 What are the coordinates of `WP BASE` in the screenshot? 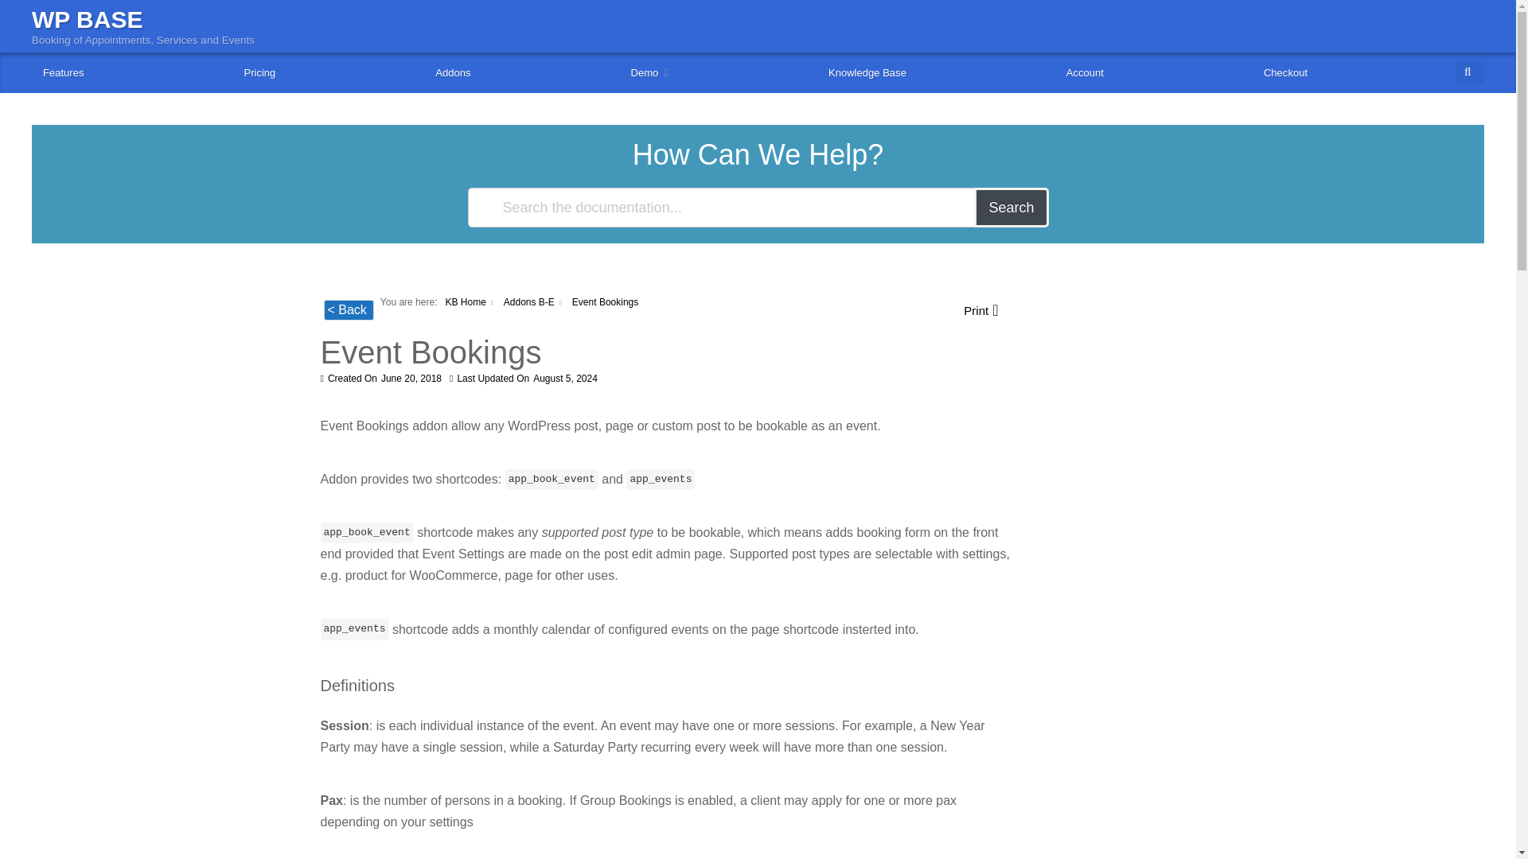 It's located at (87, 19).